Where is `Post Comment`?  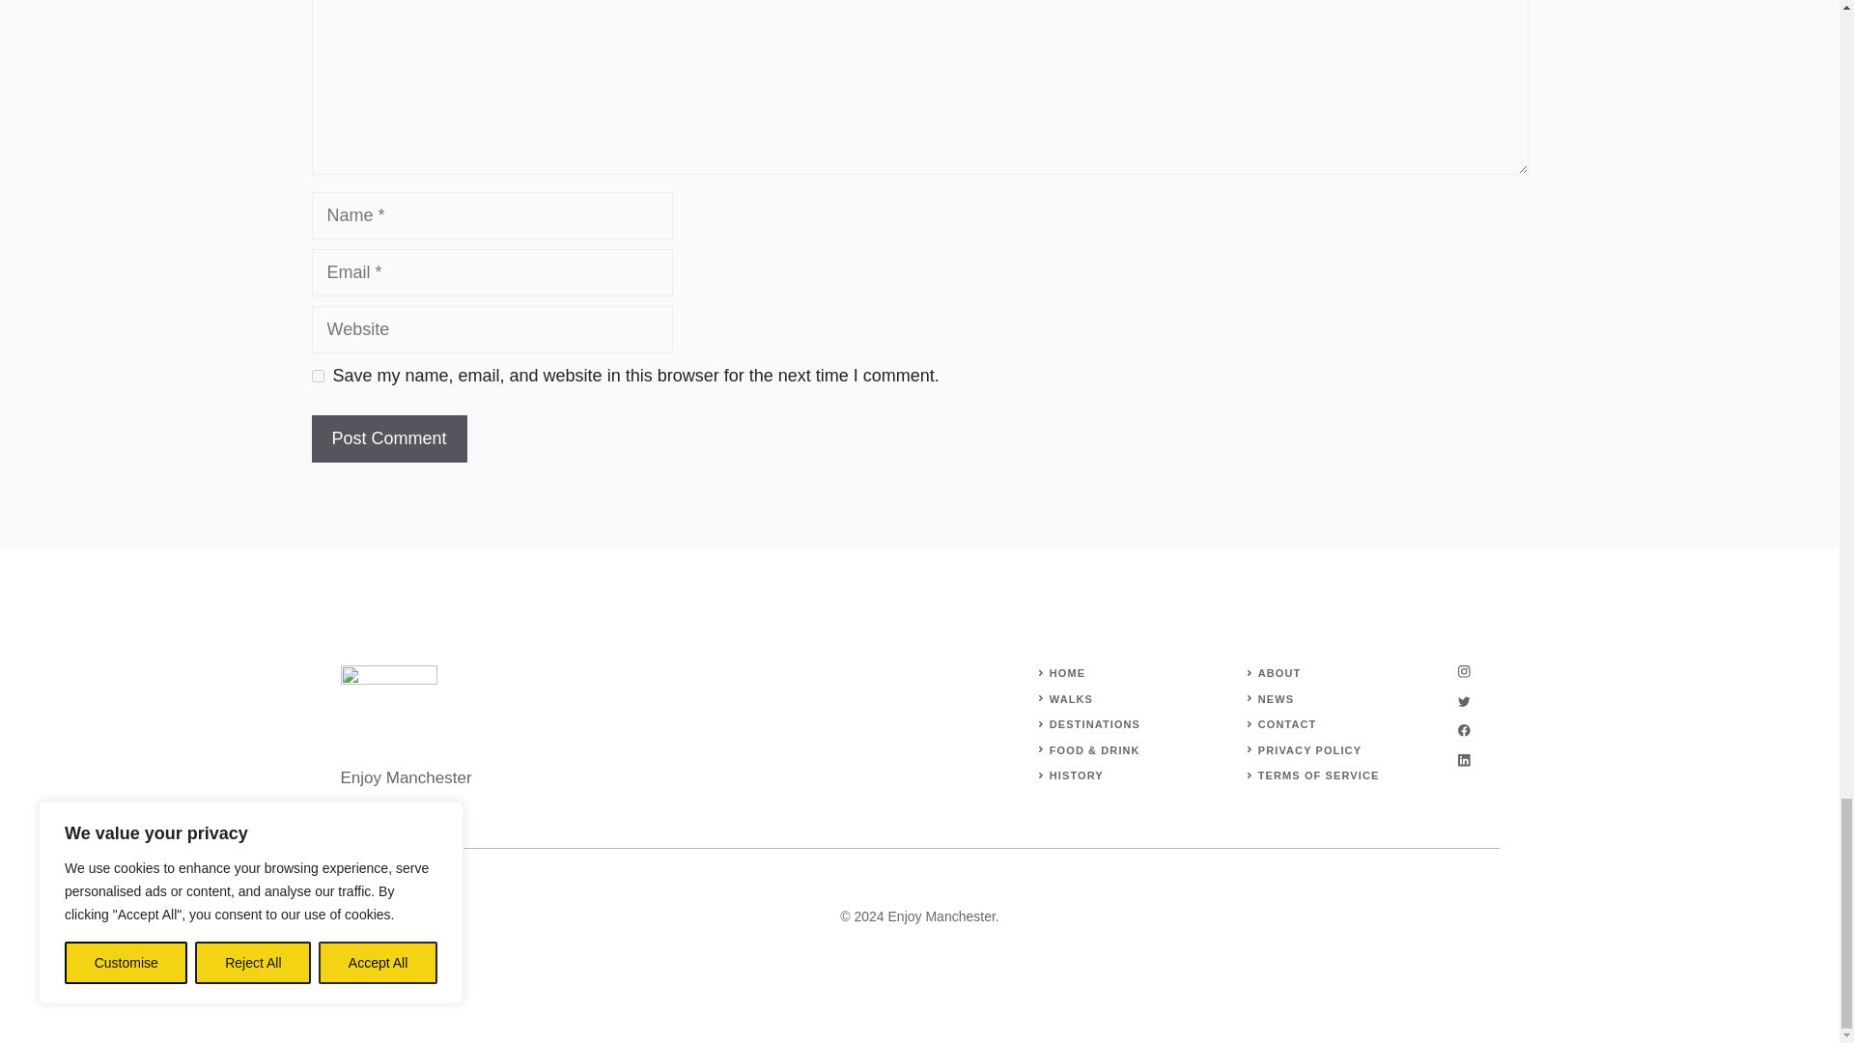 Post Comment is located at coordinates (388, 438).